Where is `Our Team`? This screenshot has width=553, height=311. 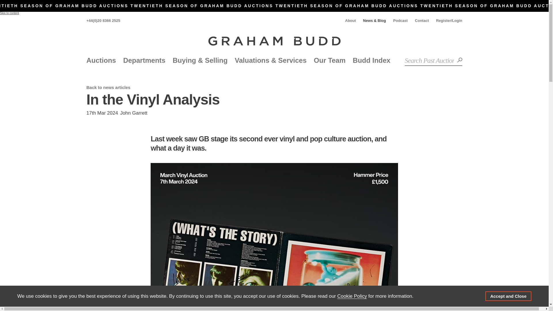 Our Team is located at coordinates (330, 60).